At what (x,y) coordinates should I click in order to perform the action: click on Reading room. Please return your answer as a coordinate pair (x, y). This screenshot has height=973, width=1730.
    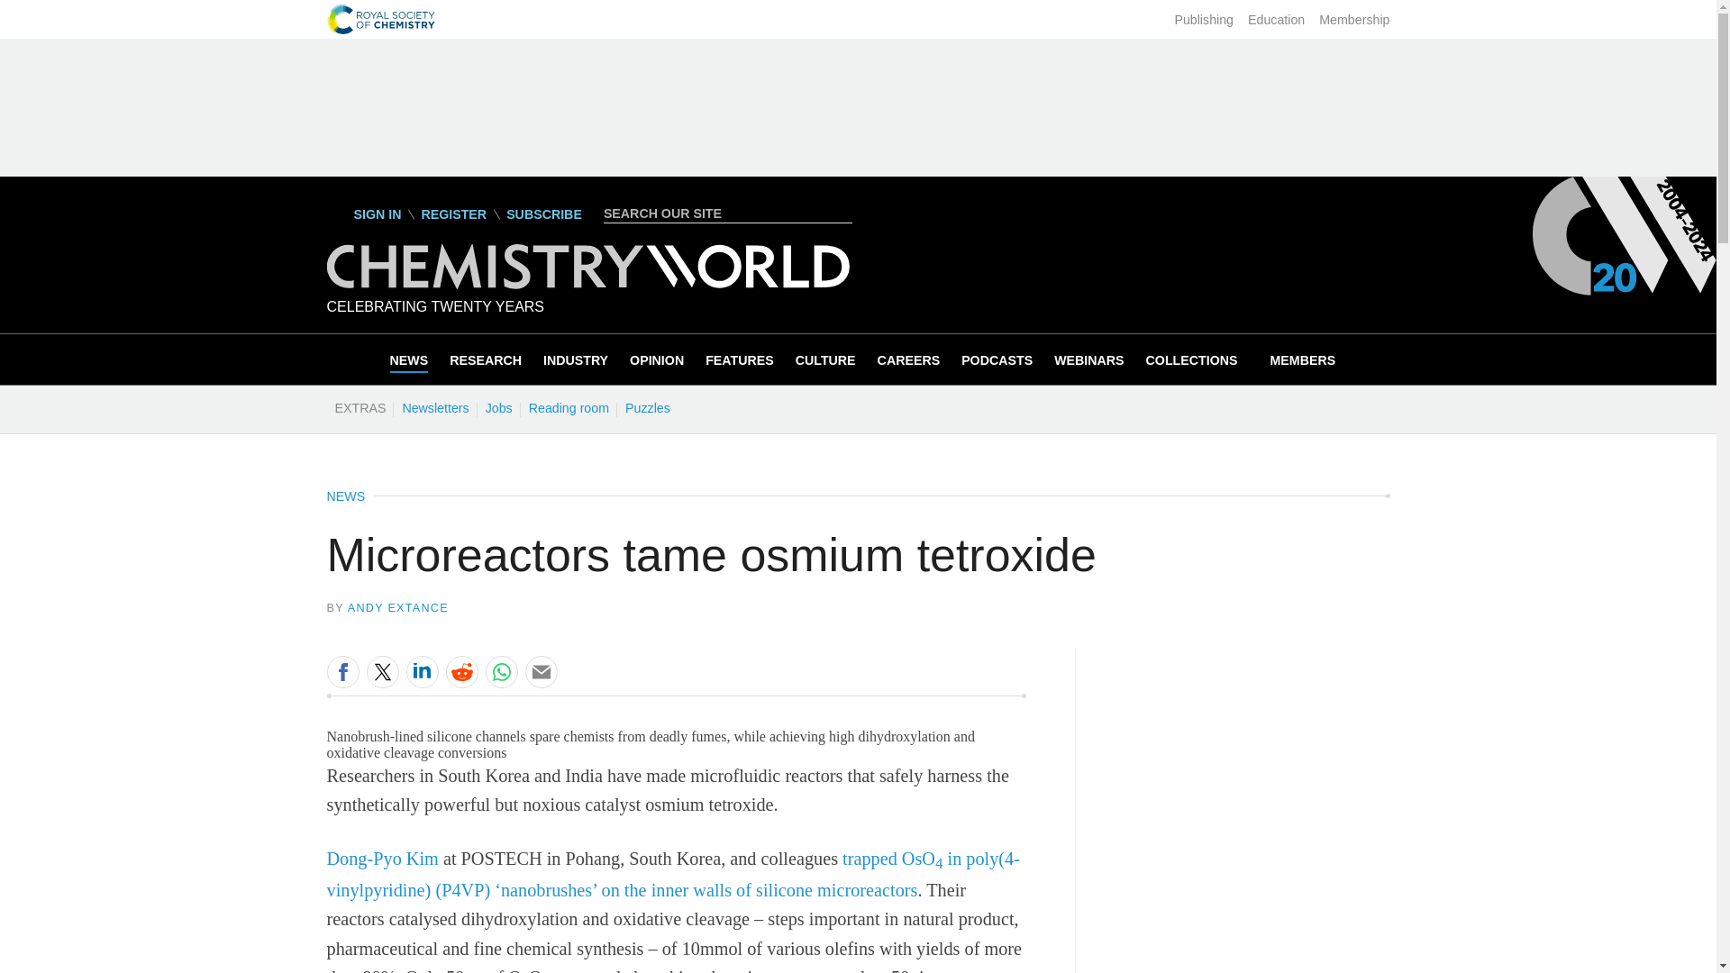
    Looking at the image, I should click on (569, 407).